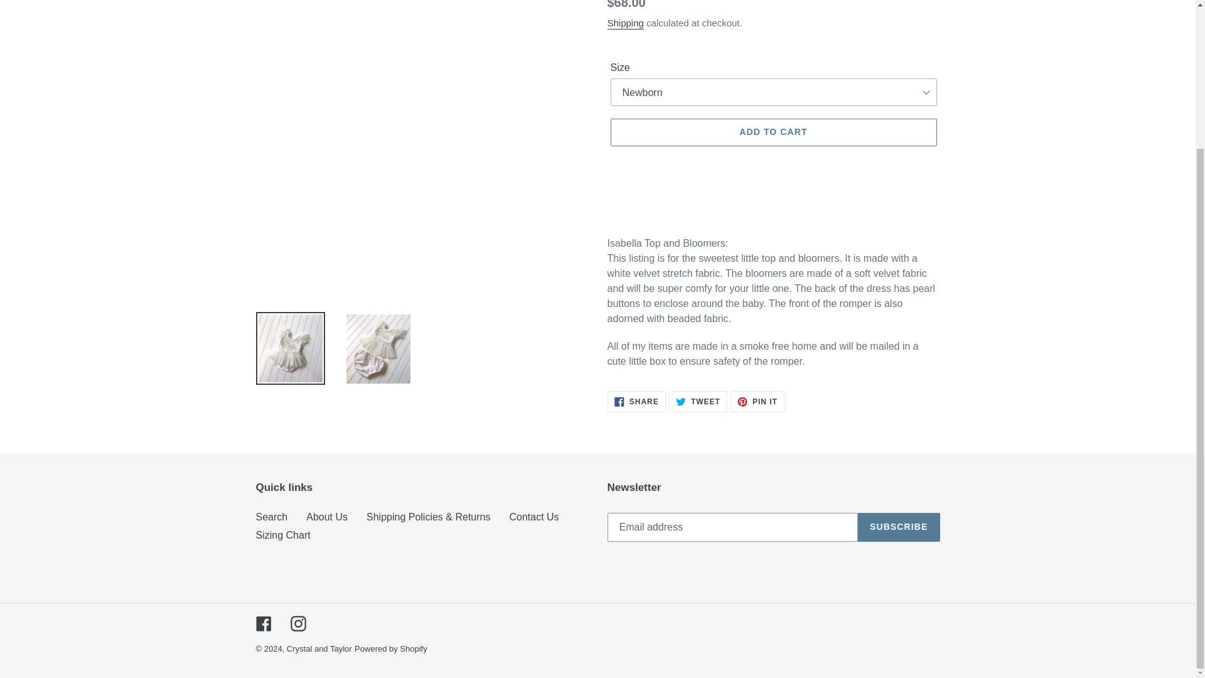 The width and height of the screenshot is (1205, 678). Describe the element at coordinates (390, 649) in the screenshot. I see `Contact Us` at that location.